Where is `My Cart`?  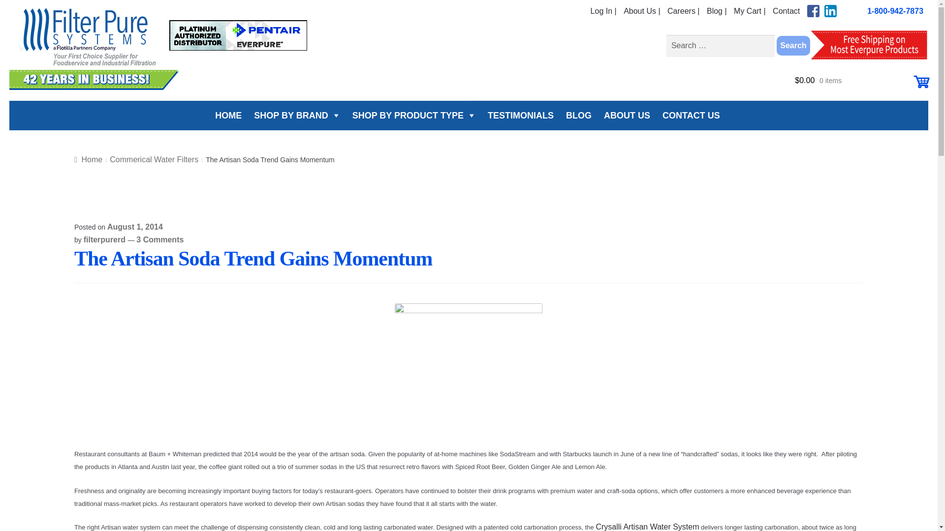 My Cart is located at coordinates (750, 11).